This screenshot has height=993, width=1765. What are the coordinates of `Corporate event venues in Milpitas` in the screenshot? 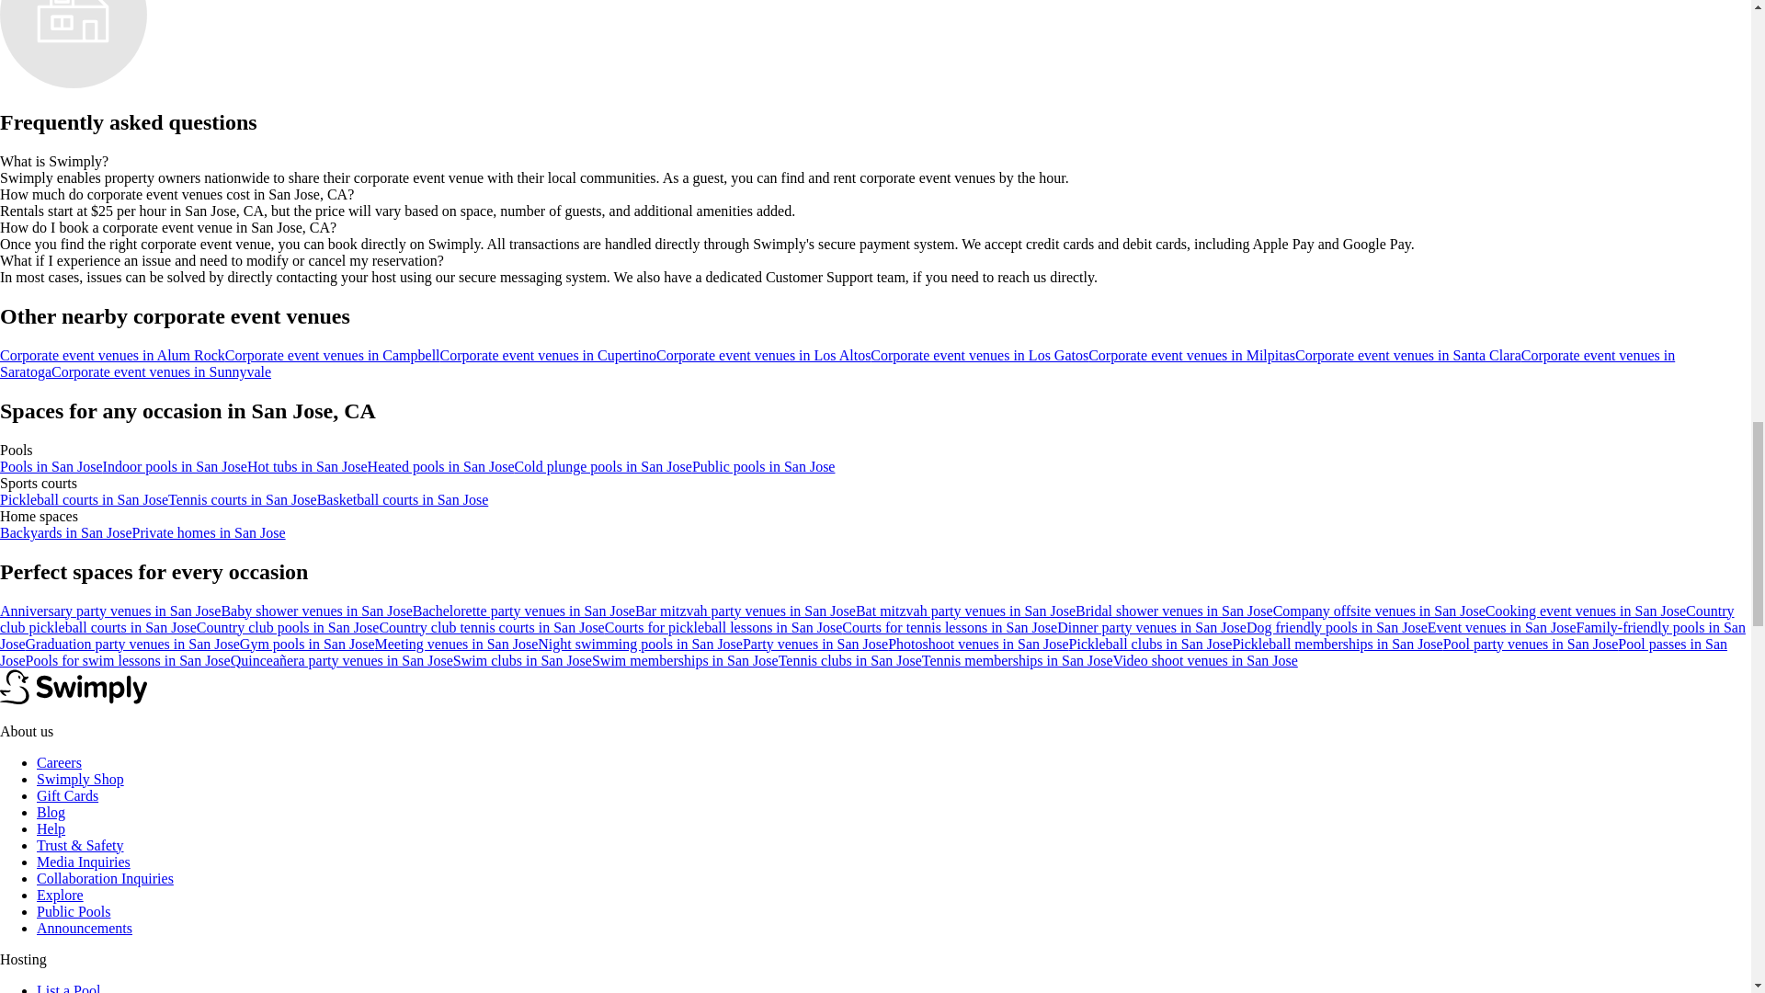 It's located at (1191, 355).